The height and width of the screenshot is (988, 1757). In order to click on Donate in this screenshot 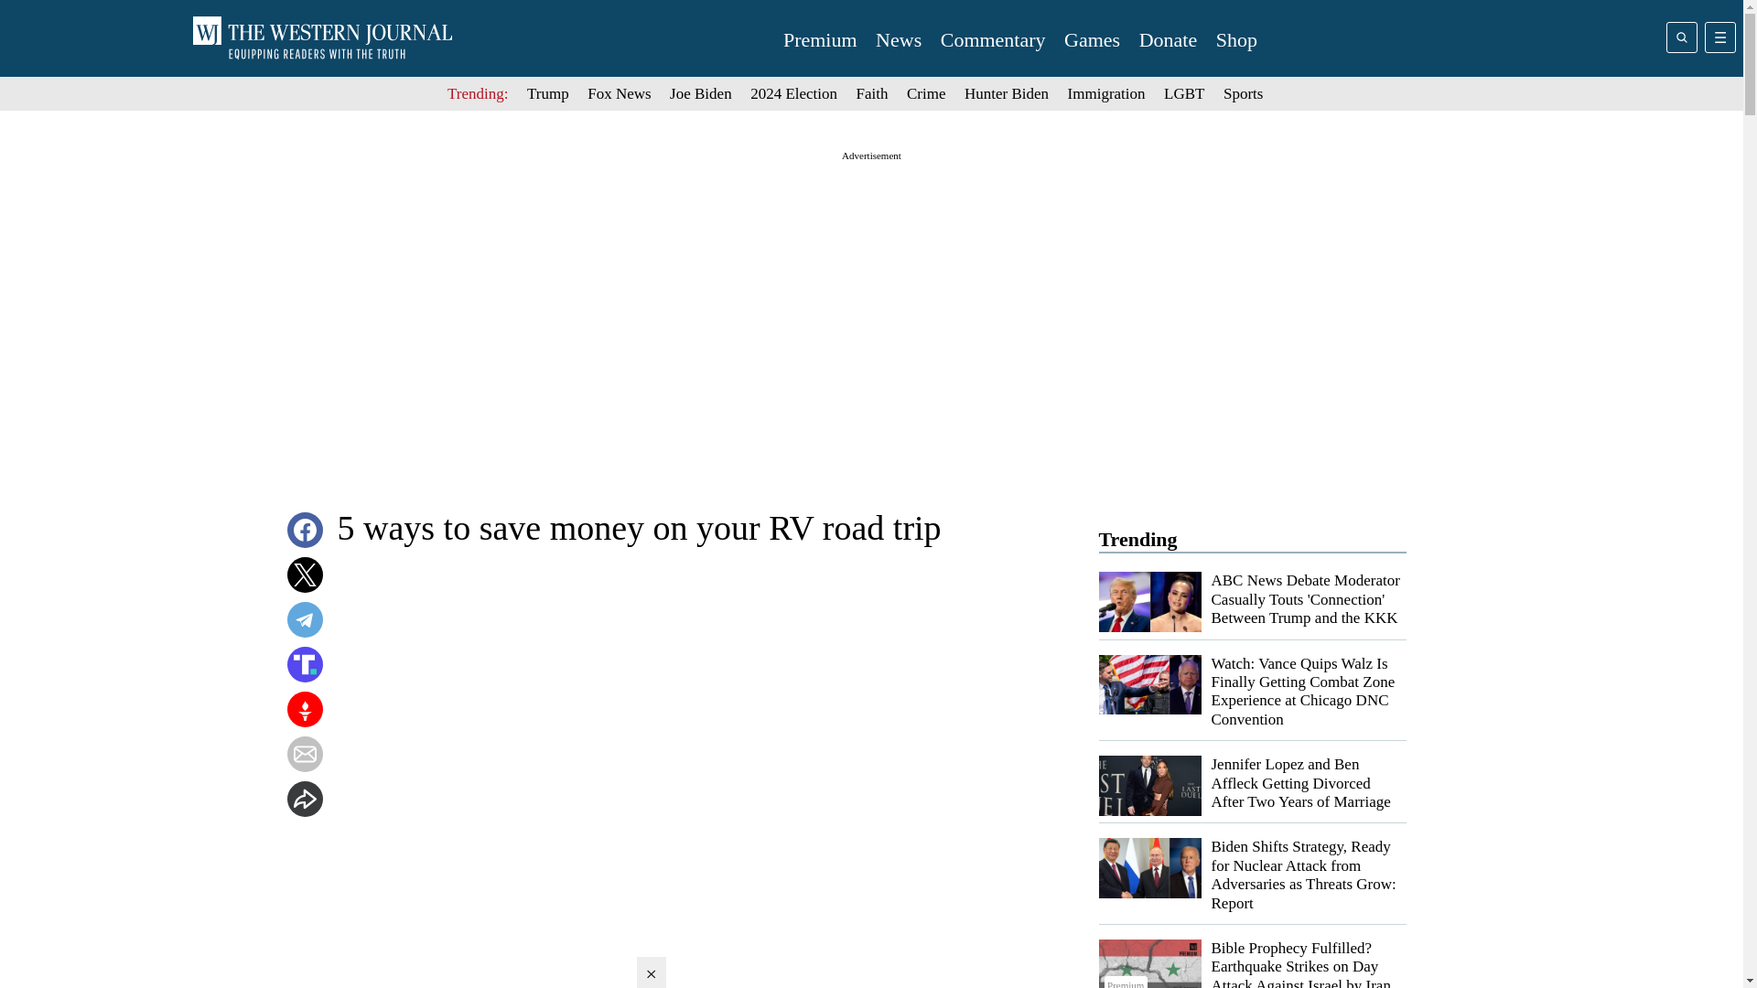, I will do `click(1168, 40)`.